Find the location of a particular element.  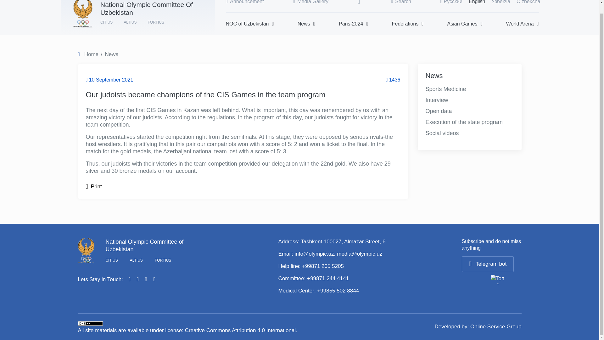

Announcement is located at coordinates (245, 2).